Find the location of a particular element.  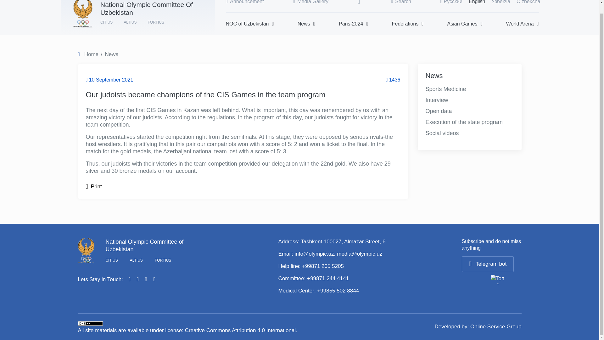

Announcement is located at coordinates (245, 2).